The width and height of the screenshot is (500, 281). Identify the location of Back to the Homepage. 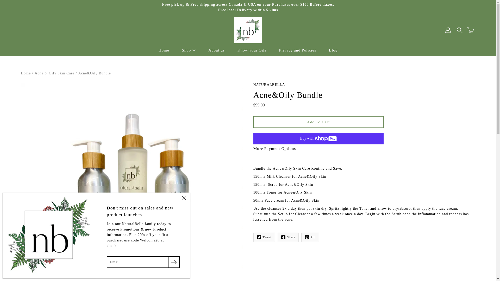
(26, 73).